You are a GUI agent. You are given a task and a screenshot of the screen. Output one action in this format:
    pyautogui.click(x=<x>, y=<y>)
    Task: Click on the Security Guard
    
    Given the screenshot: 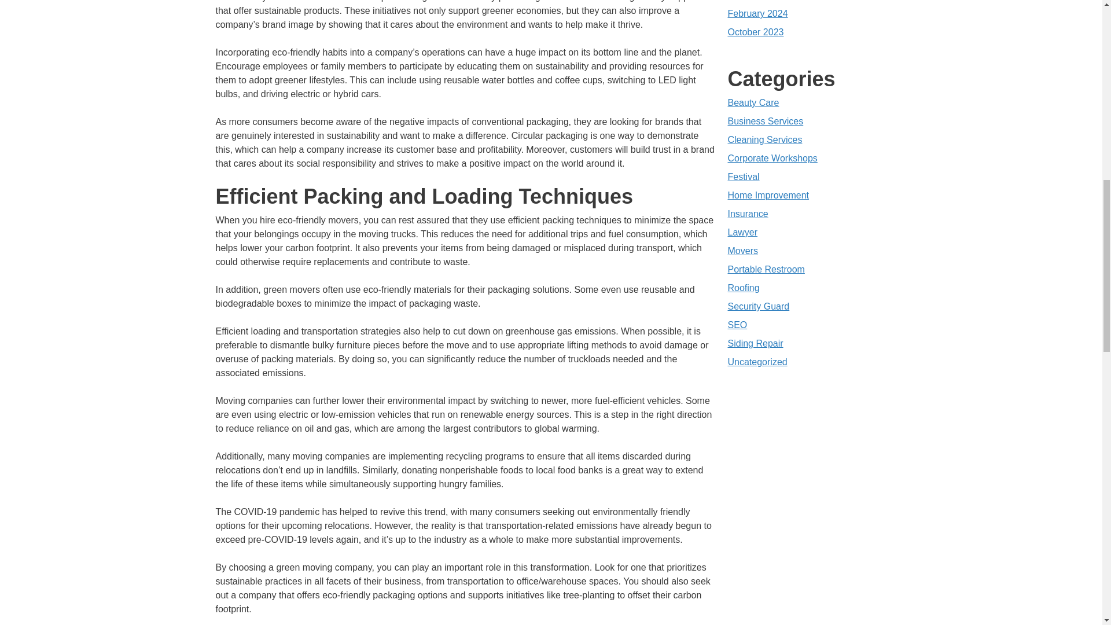 What is the action you would take?
    pyautogui.click(x=759, y=306)
    